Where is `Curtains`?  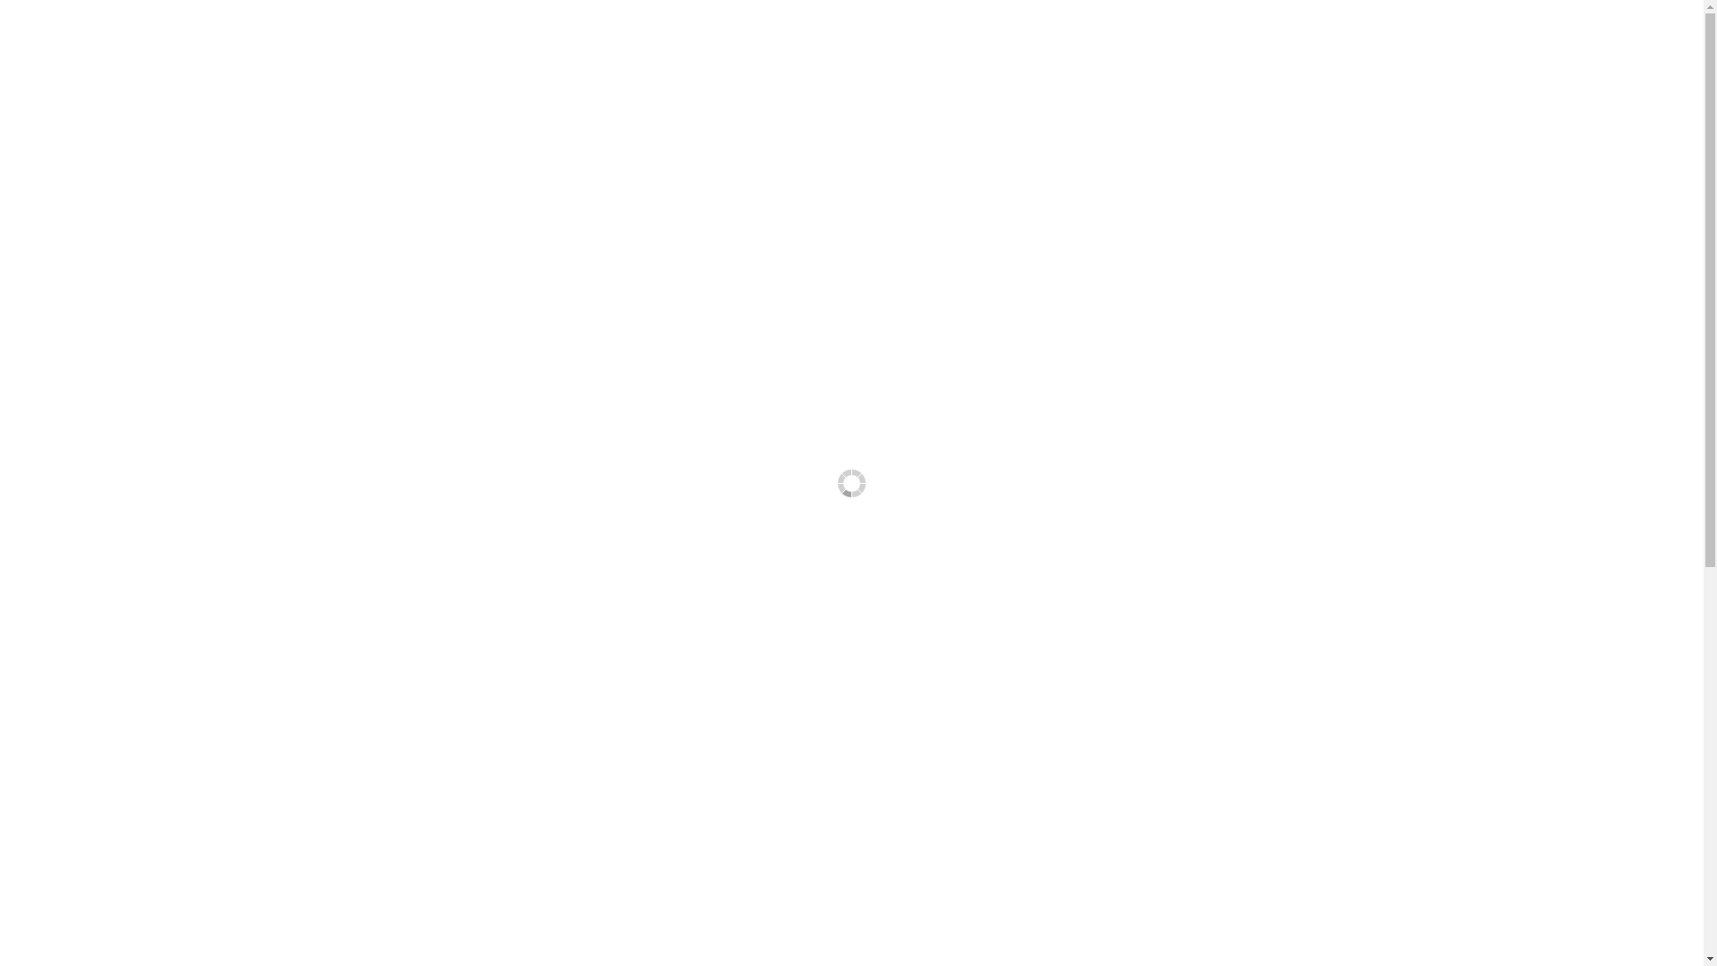 Curtains is located at coordinates (765, 122).